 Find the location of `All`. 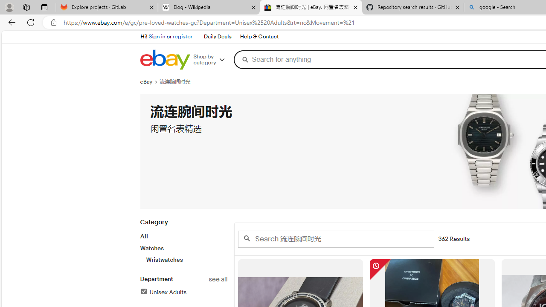

All is located at coordinates (143, 236).